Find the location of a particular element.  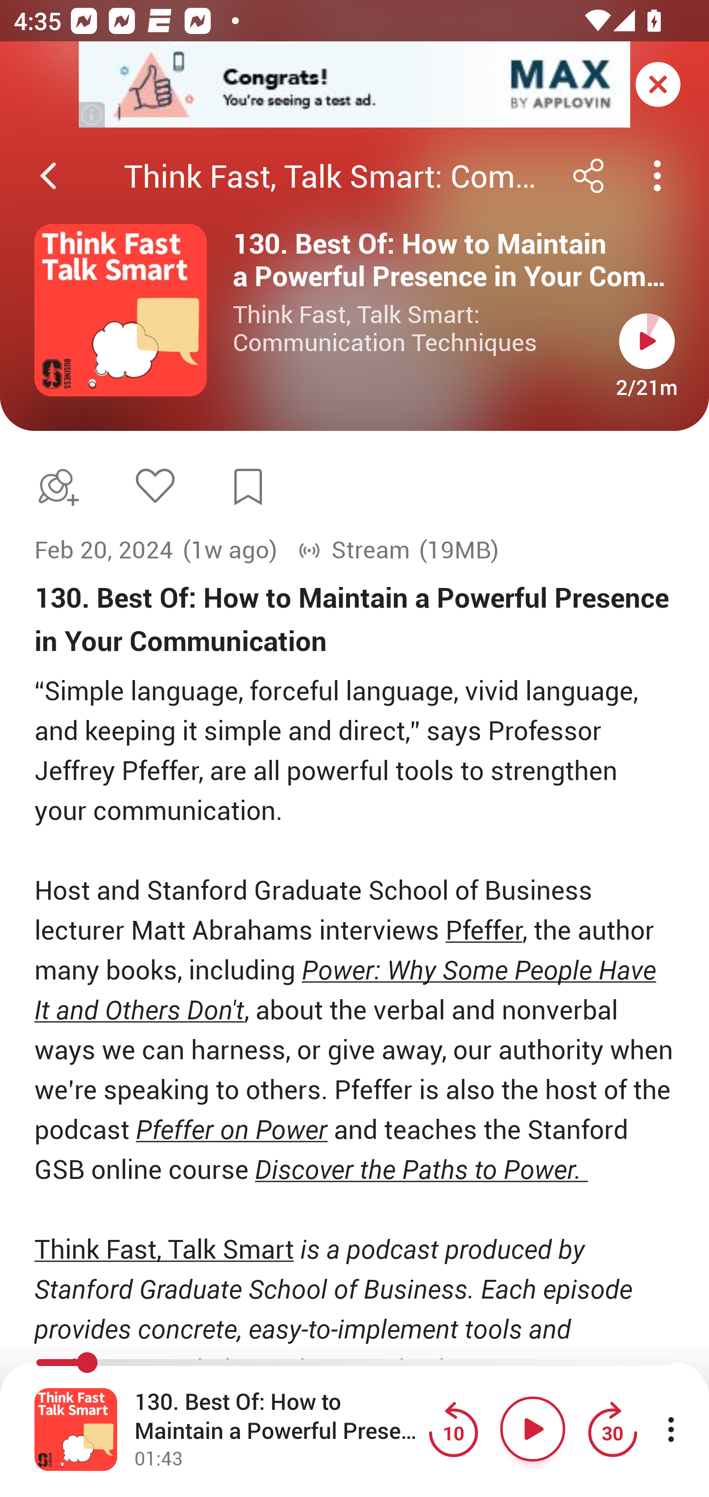

New bookmark … is located at coordinates (248, 487).